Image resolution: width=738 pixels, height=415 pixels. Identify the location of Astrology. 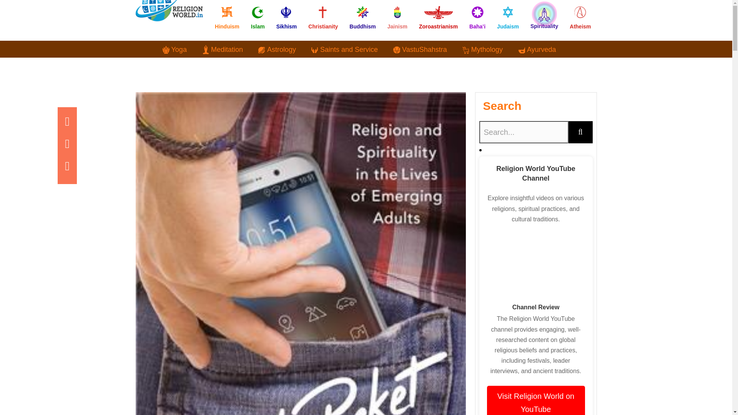
(277, 49).